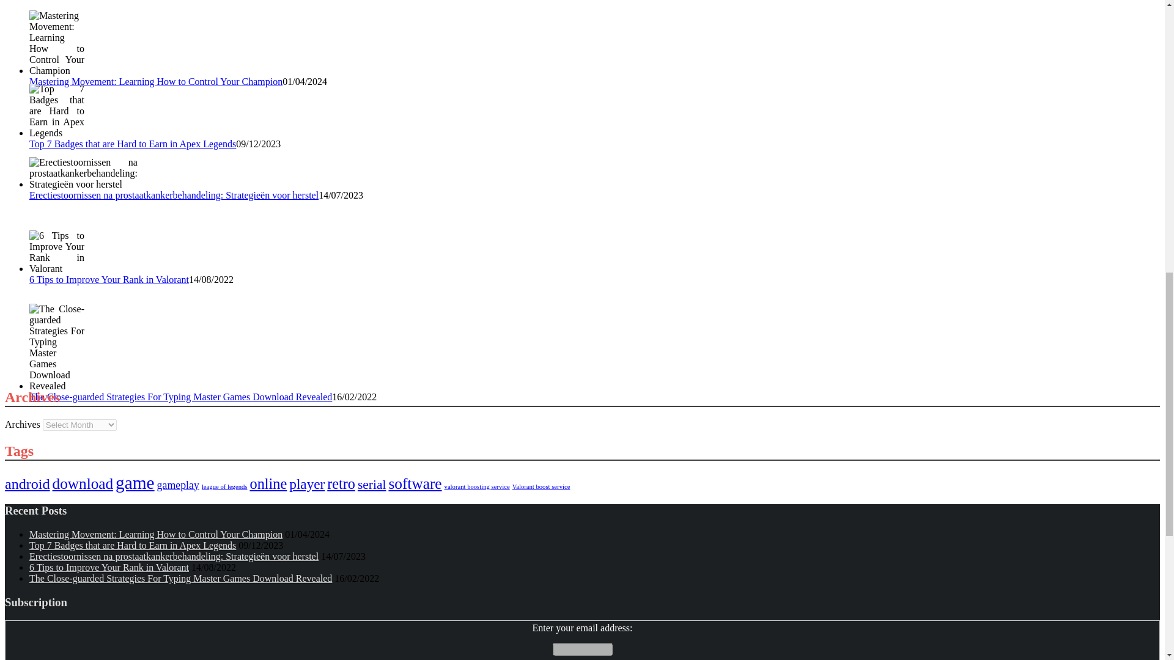  What do you see at coordinates (268, 483) in the screenshot?
I see `online` at bounding box center [268, 483].